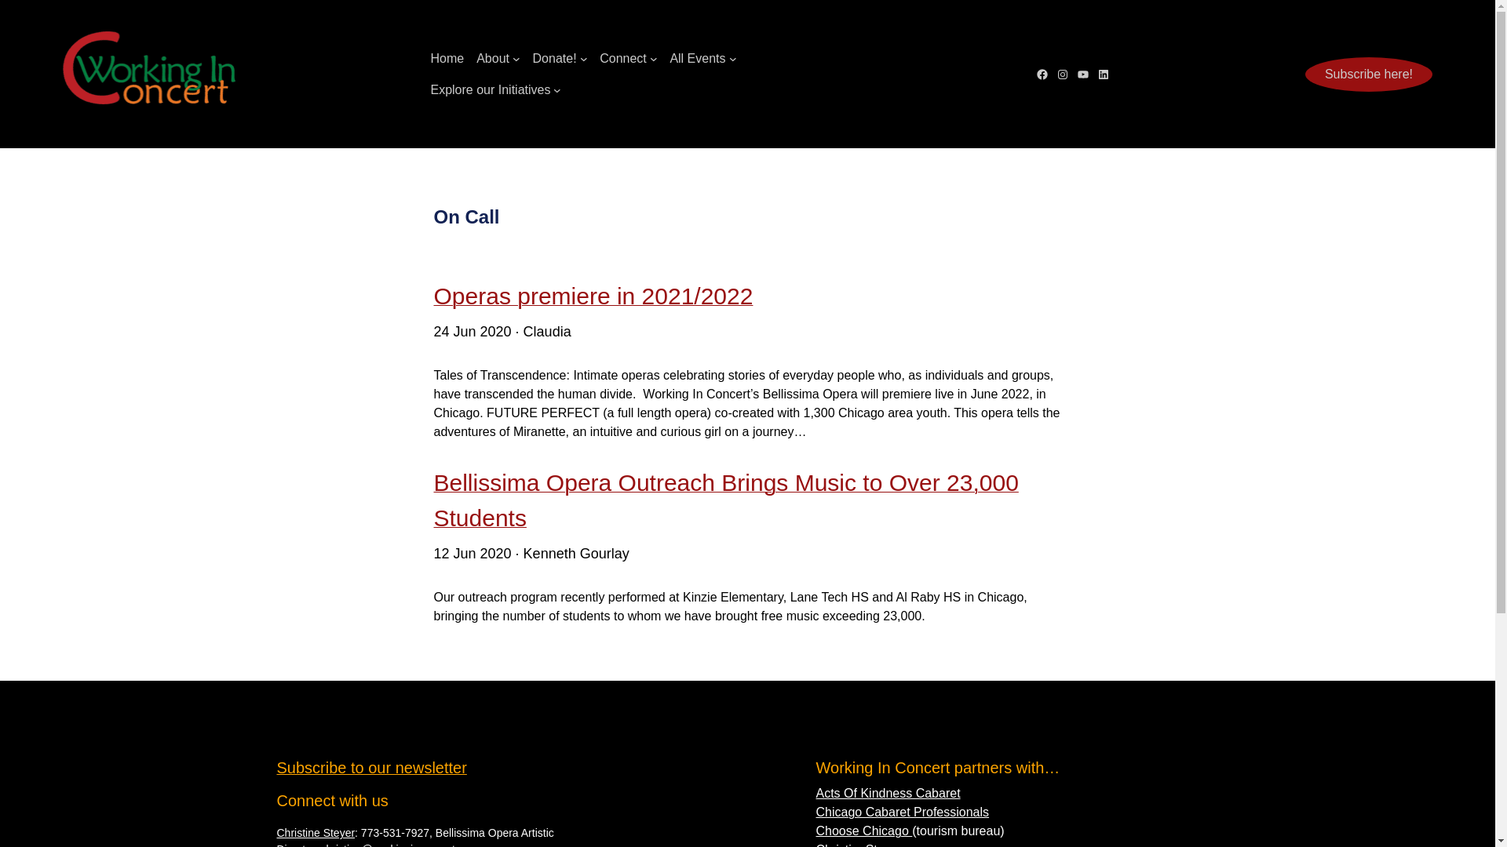  What do you see at coordinates (1369, 74) in the screenshot?
I see `Subscribe here!` at bounding box center [1369, 74].